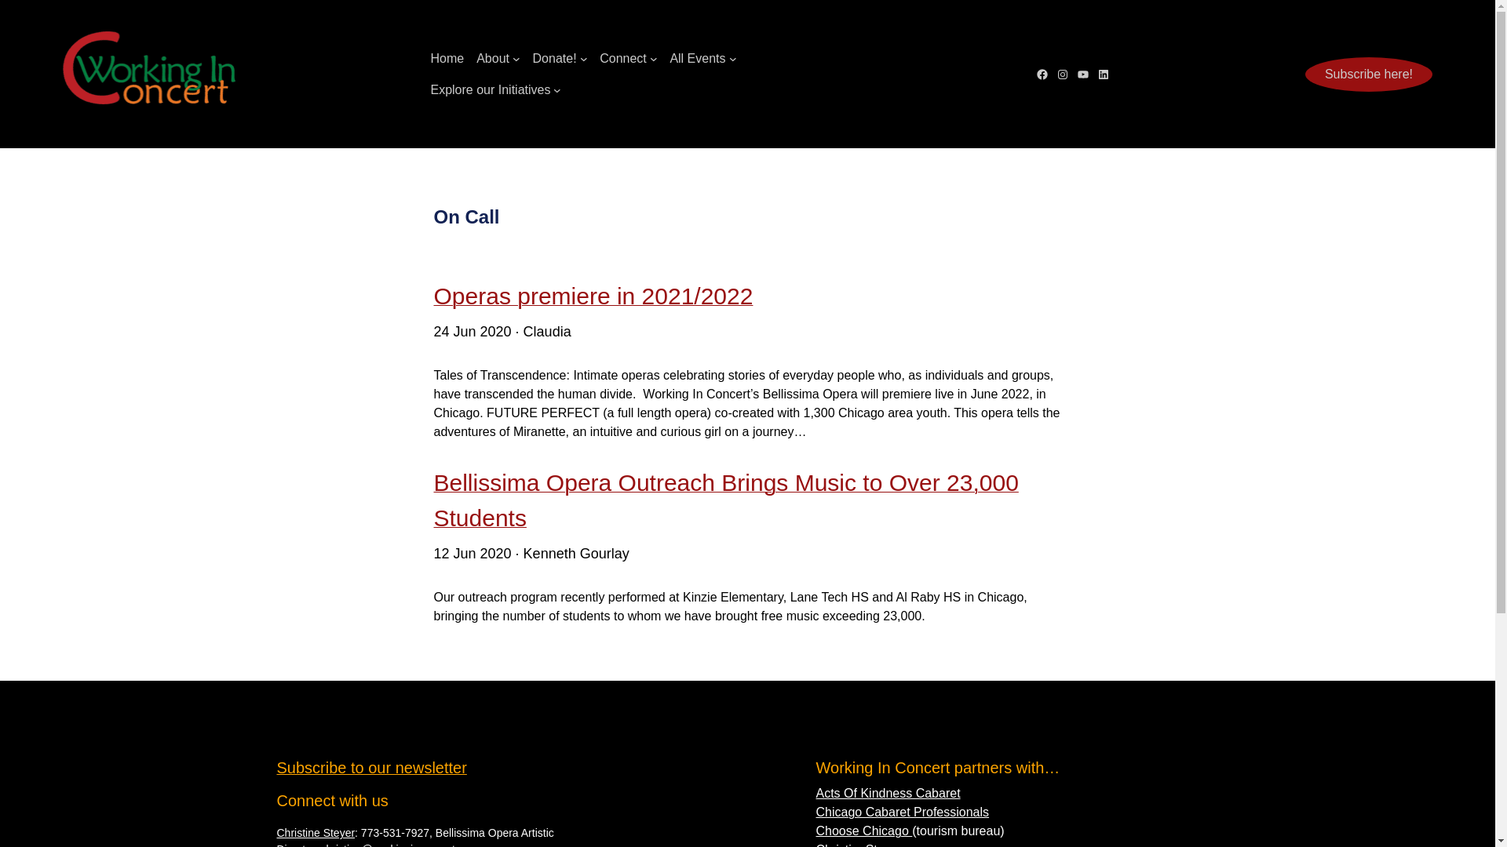  What do you see at coordinates (1369, 74) in the screenshot?
I see `Subscribe here!` at bounding box center [1369, 74].